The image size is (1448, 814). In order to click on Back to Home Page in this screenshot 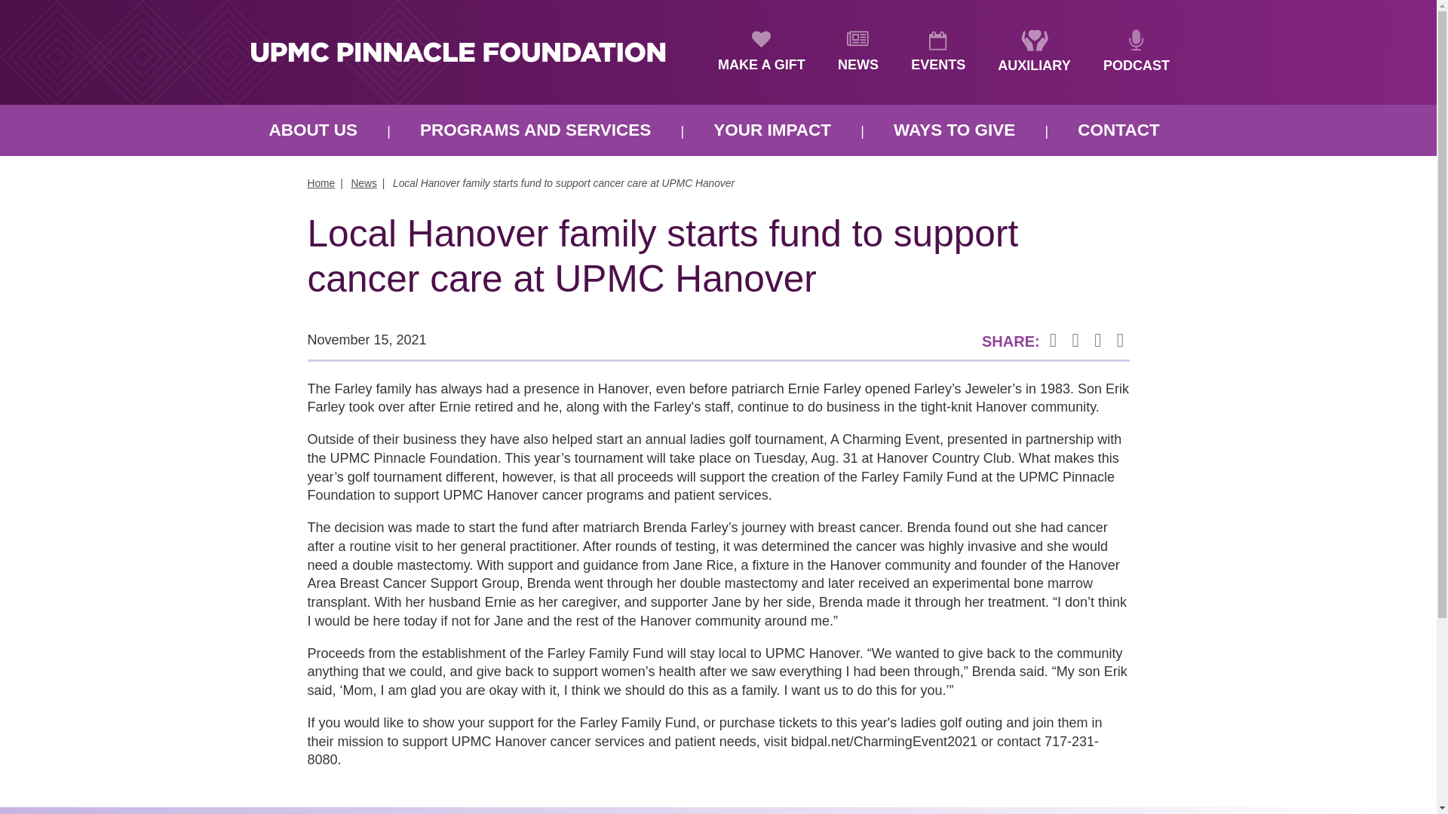, I will do `click(457, 51)`.